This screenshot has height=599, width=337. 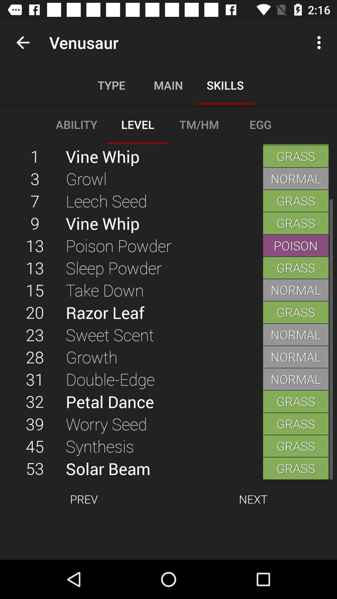 I want to click on launch the item to the left of worry seed icon, so click(x=35, y=446).